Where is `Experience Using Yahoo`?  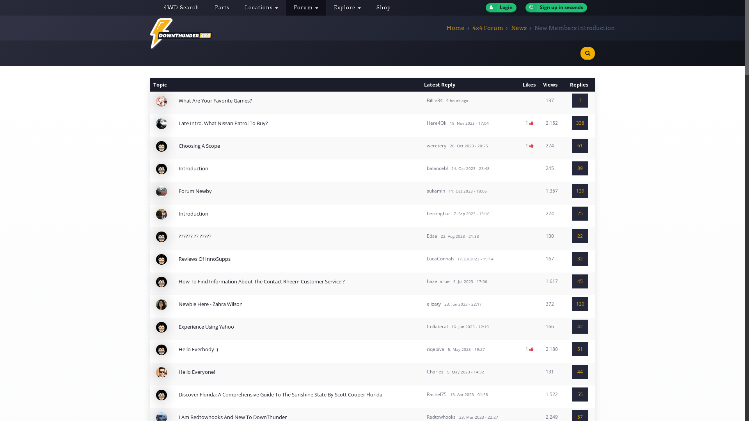 Experience Using Yahoo is located at coordinates (206, 327).